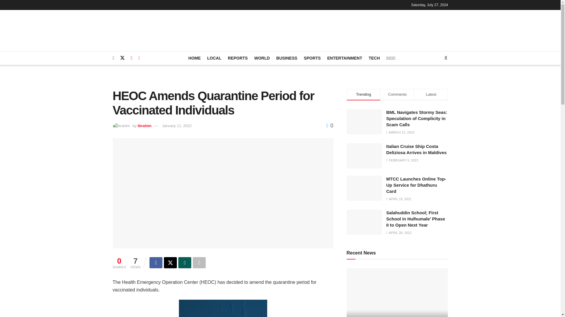  I want to click on January 11, 2022, so click(177, 126).